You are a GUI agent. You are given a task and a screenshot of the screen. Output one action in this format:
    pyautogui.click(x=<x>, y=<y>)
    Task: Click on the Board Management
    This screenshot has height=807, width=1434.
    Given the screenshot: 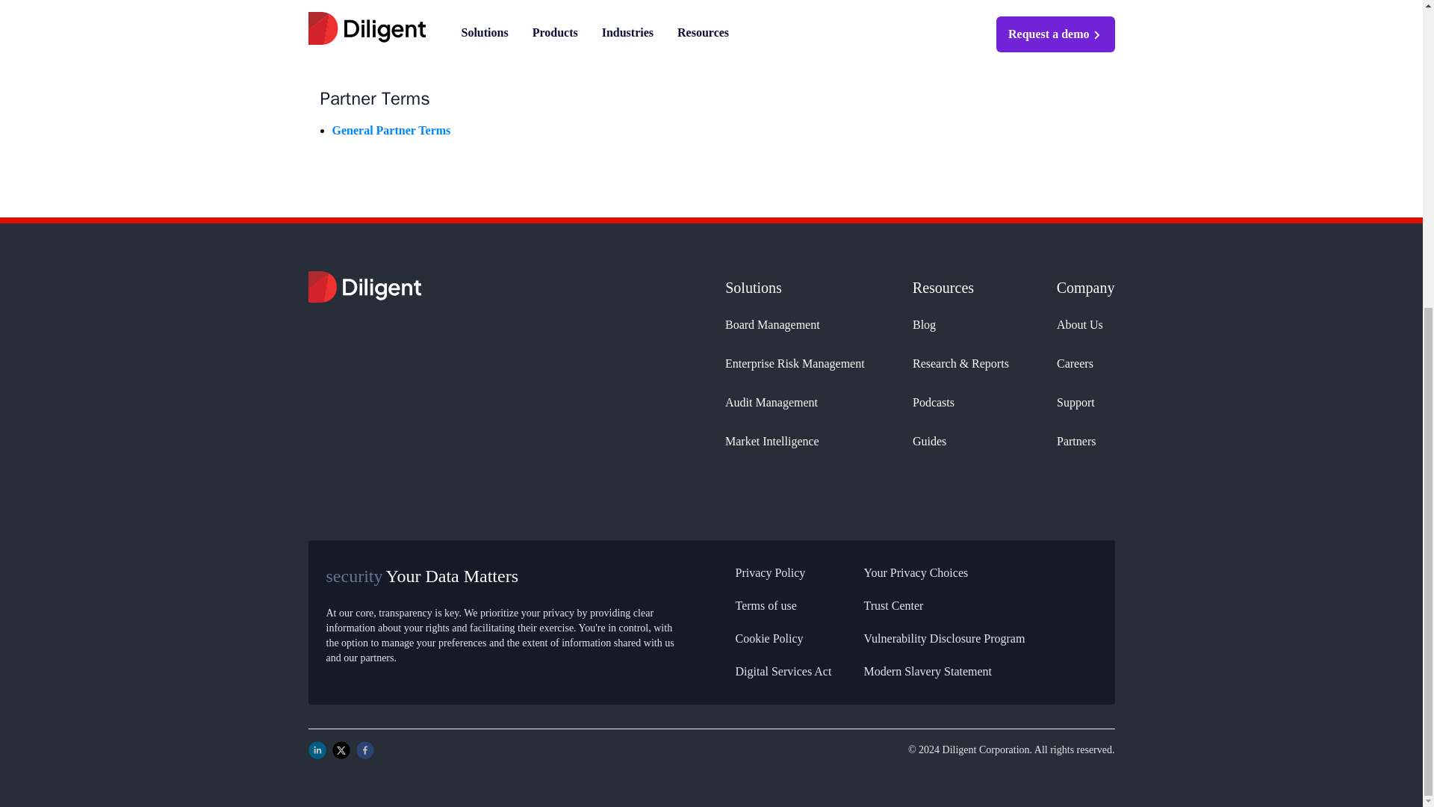 What is the action you would take?
    pyautogui.click(x=795, y=325)
    